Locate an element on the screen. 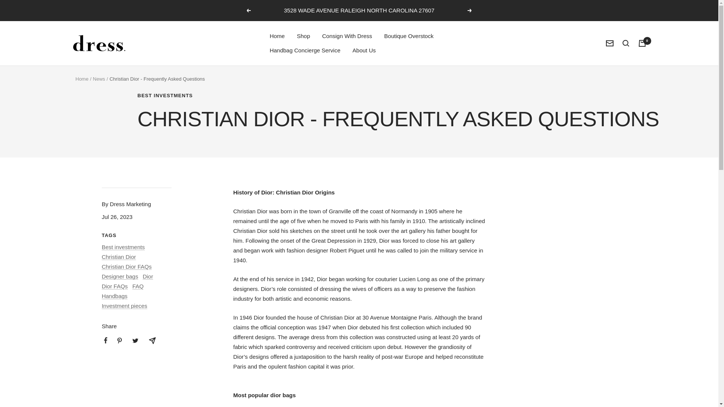 The height and width of the screenshot is (407, 724). Christian Dior is located at coordinates (119, 257).